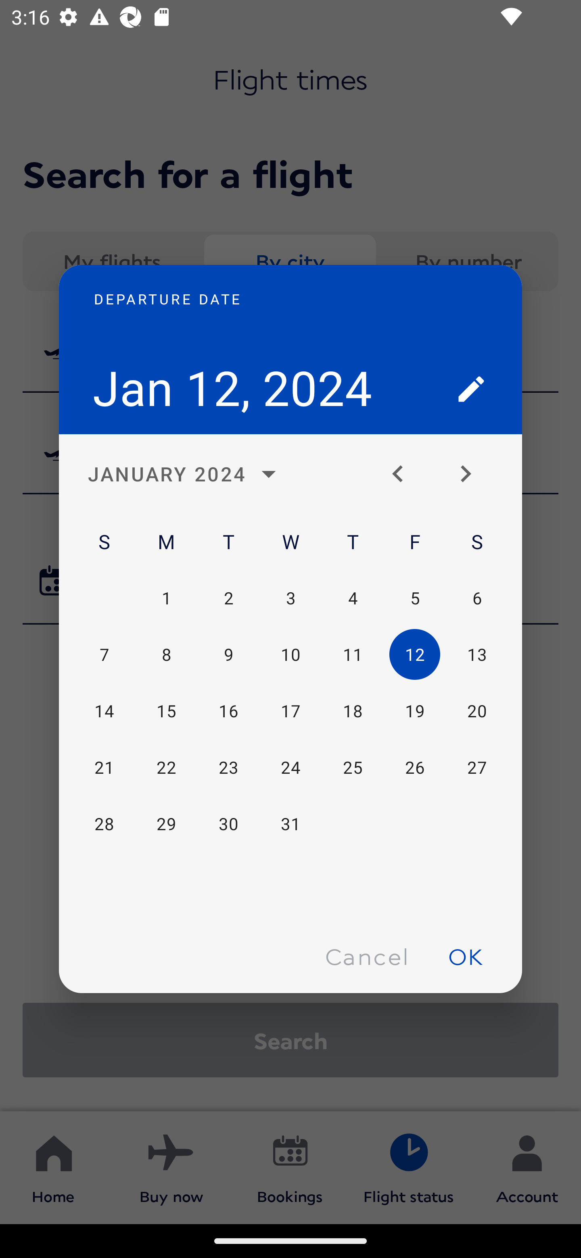 This screenshot has height=1258, width=581. What do you see at coordinates (166, 711) in the screenshot?
I see `15 Mon, Jan 15` at bounding box center [166, 711].